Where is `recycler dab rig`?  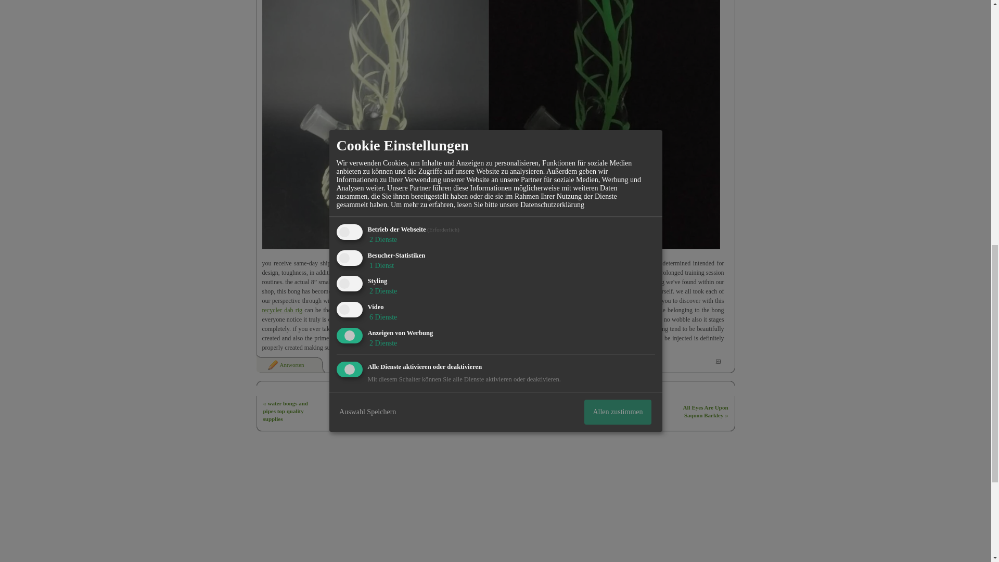
recycler dab rig is located at coordinates (282, 310).